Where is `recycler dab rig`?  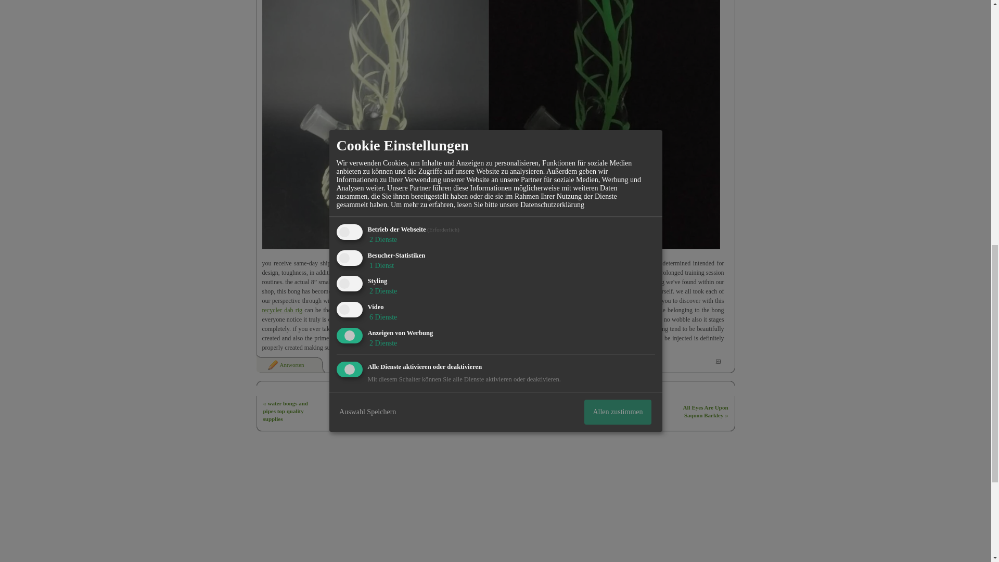
recycler dab rig is located at coordinates (282, 310).